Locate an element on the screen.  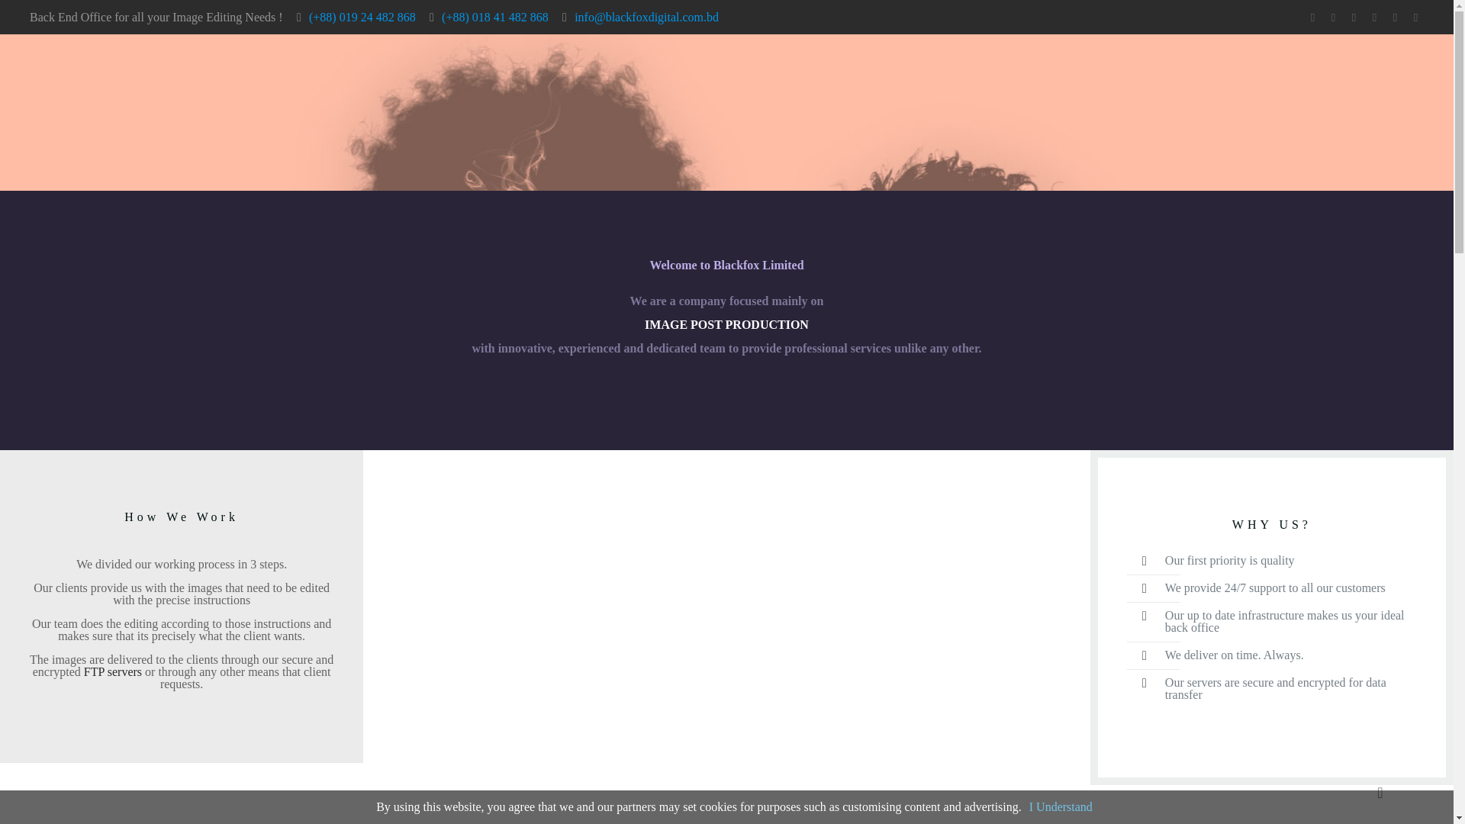
Facebook is located at coordinates (1354, 18).